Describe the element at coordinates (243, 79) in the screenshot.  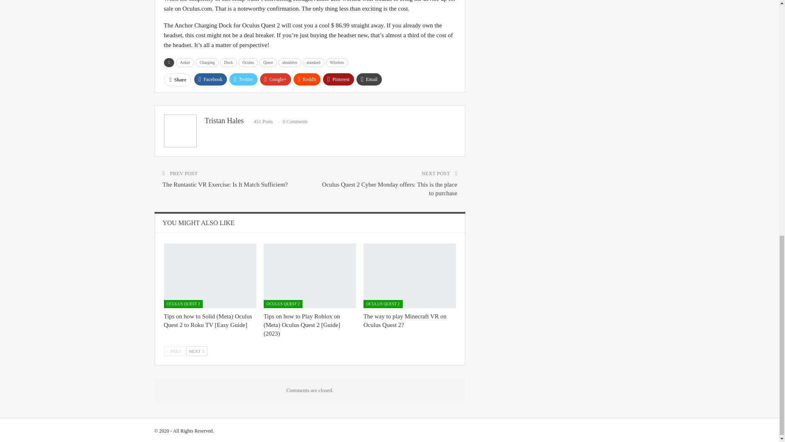
I see `Twitter` at that location.